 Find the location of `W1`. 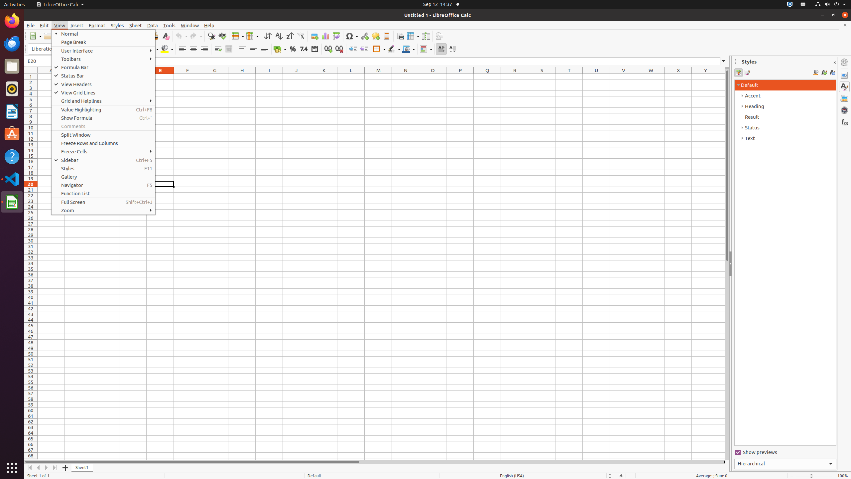

W1 is located at coordinates (651, 77).